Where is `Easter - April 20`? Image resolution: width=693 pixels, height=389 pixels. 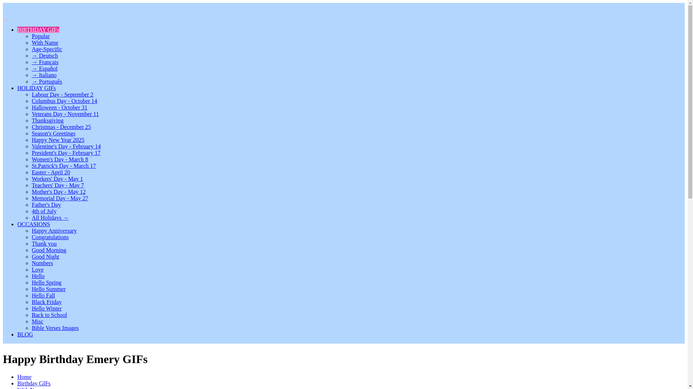
Easter - April 20 is located at coordinates (51, 172).